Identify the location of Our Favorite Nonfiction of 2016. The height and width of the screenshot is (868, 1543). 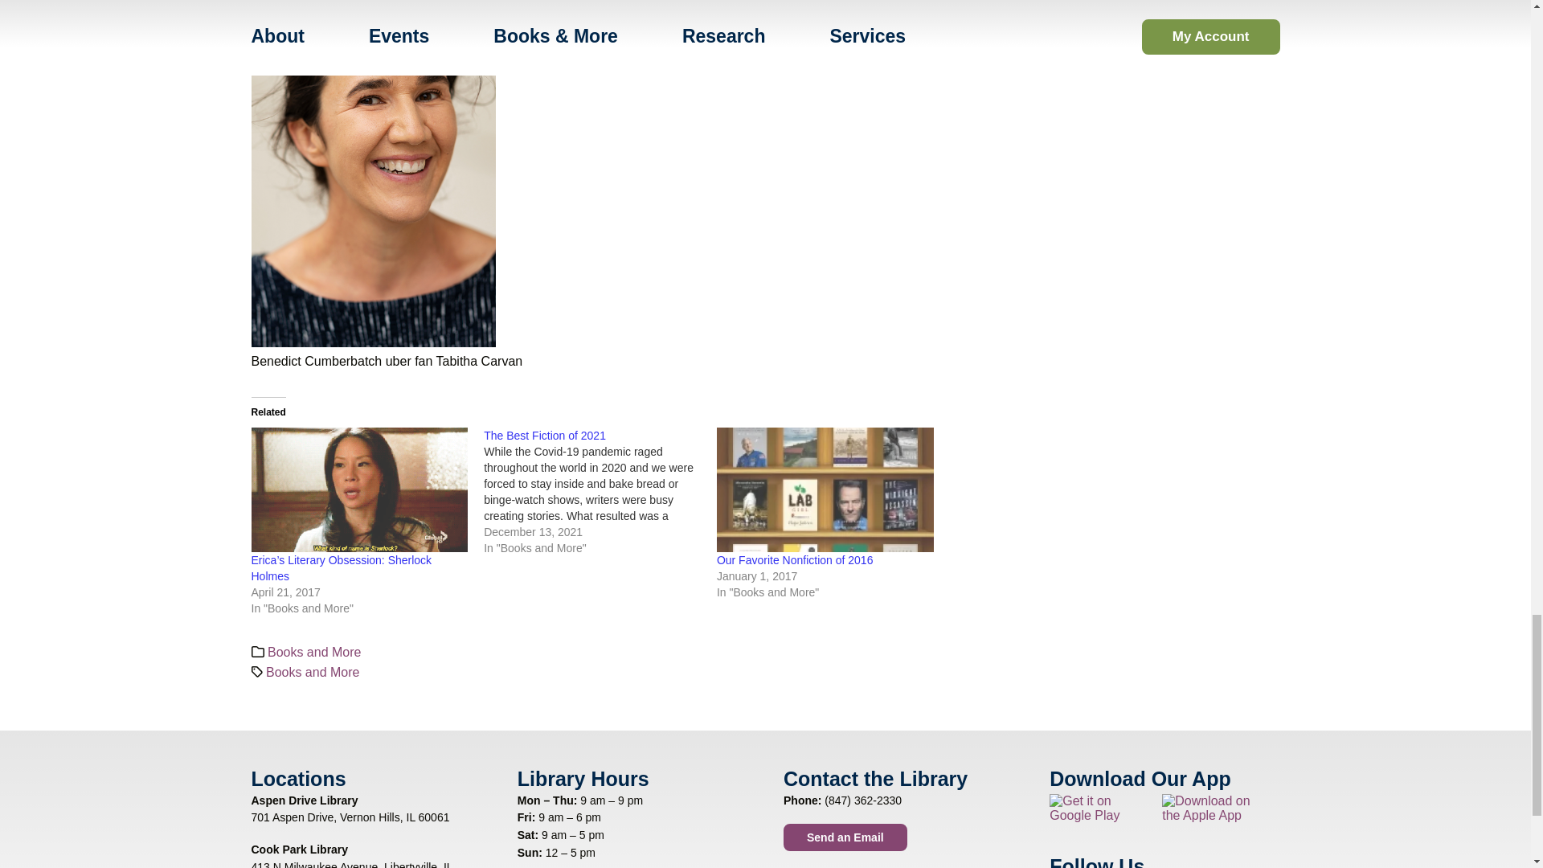
(825, 489).